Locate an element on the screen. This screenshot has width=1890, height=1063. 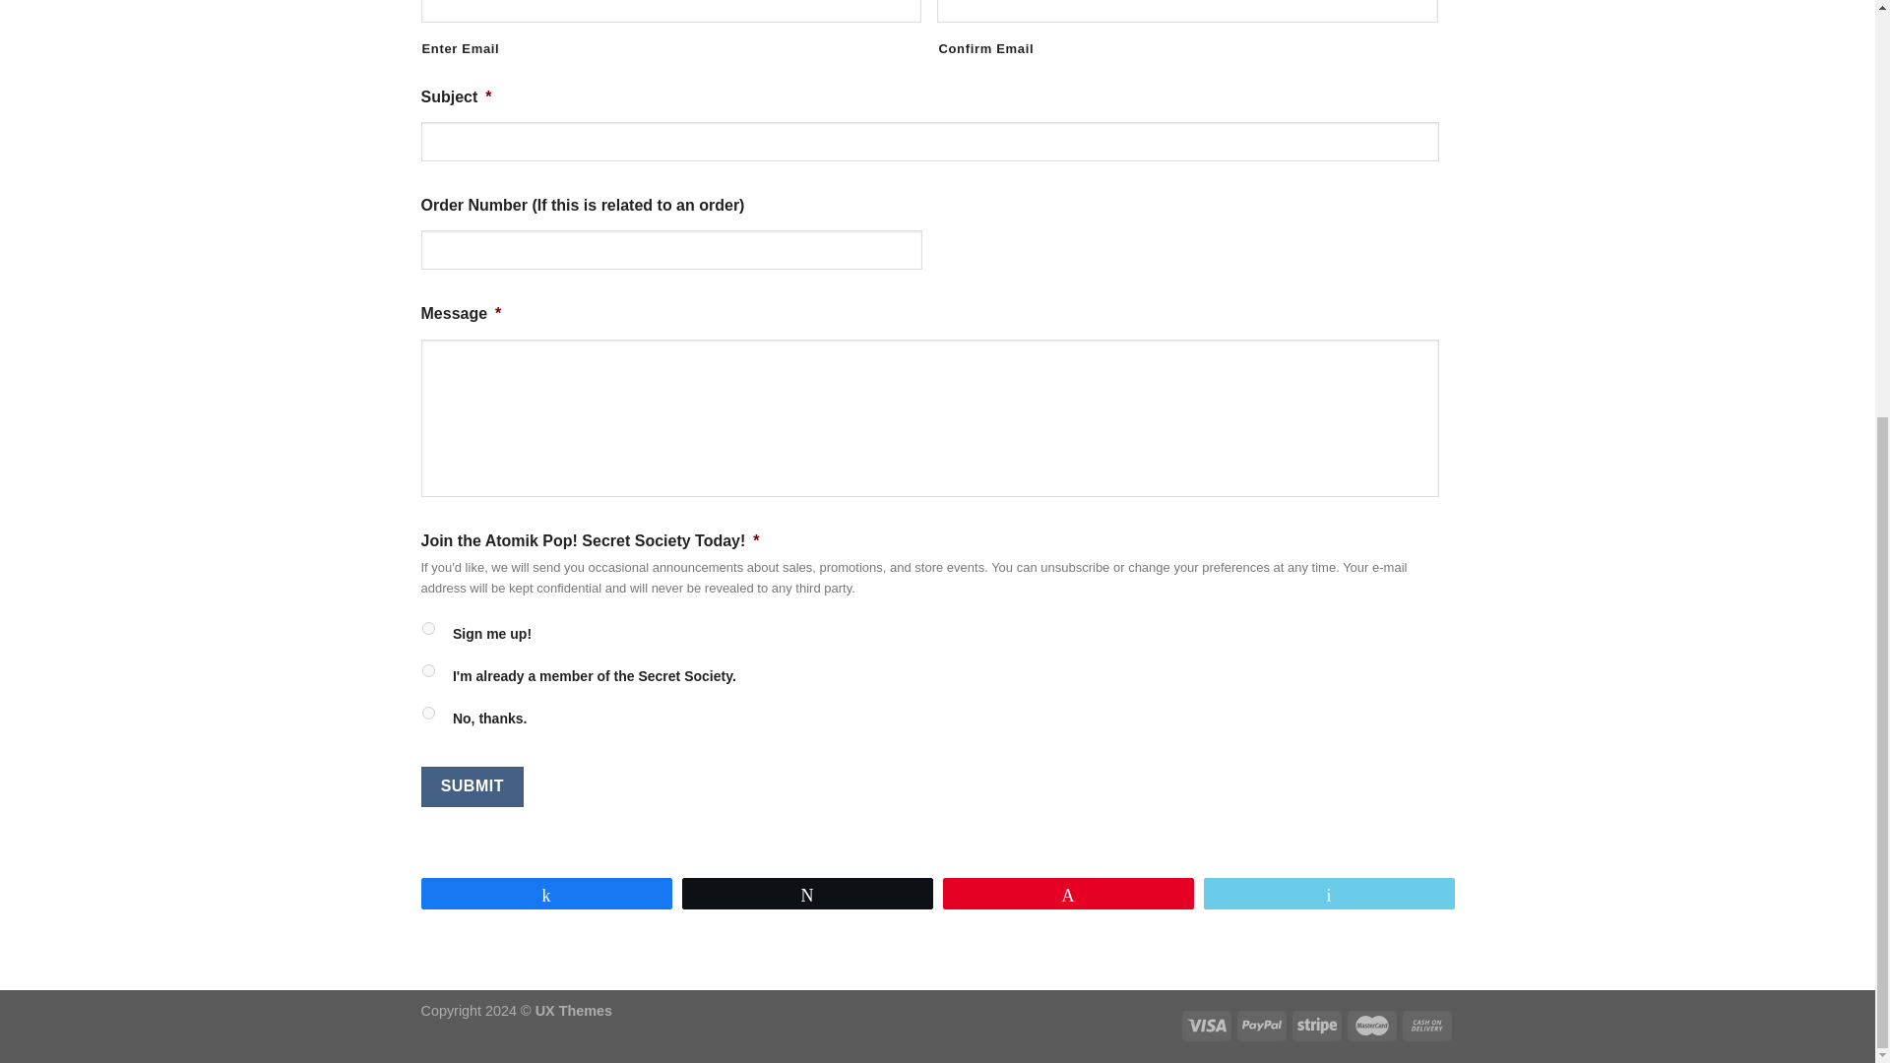
I'm already a member of the Secret Society. is located at coordinates (427, 670).